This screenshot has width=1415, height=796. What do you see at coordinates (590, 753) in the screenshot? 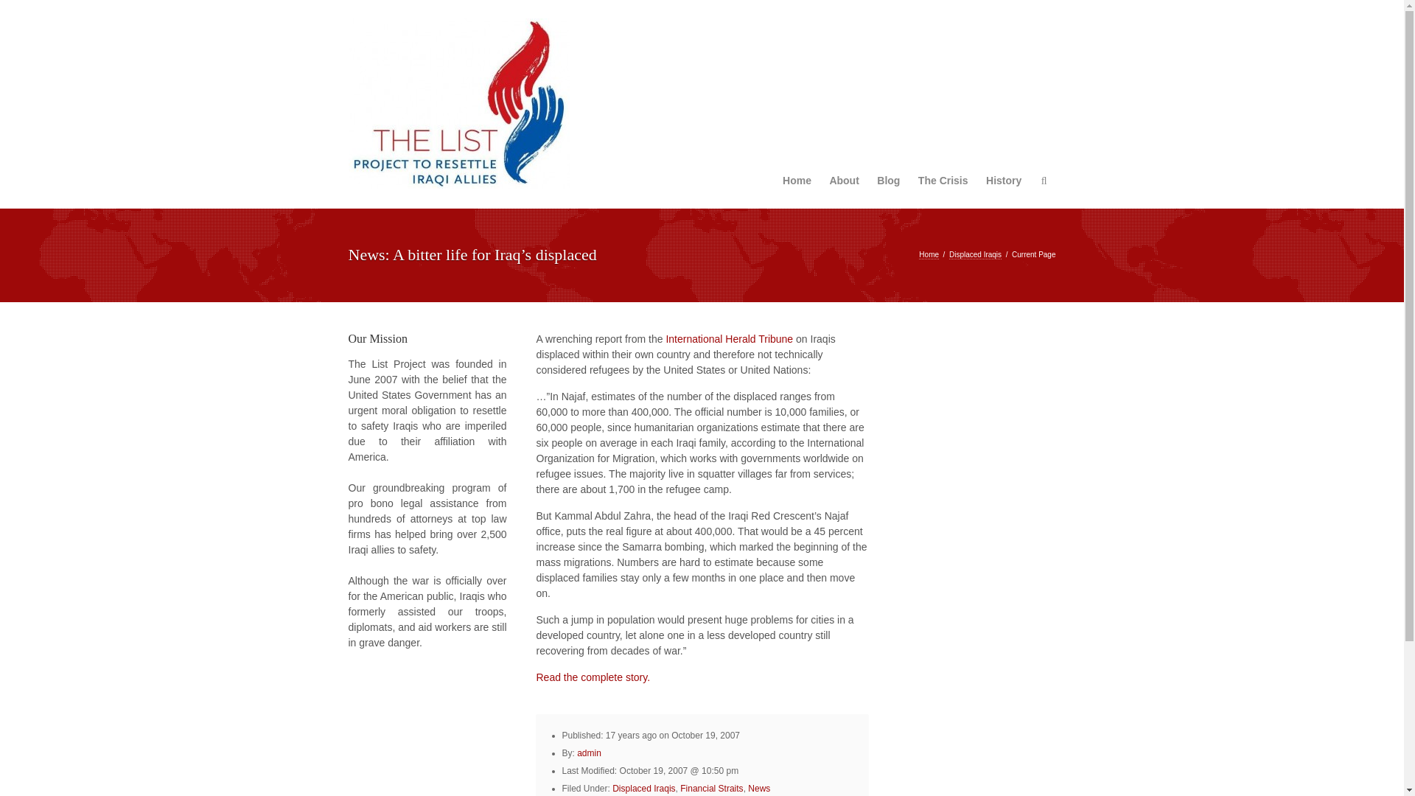
I see `Posts by admin` at bounding box center [590, 753].